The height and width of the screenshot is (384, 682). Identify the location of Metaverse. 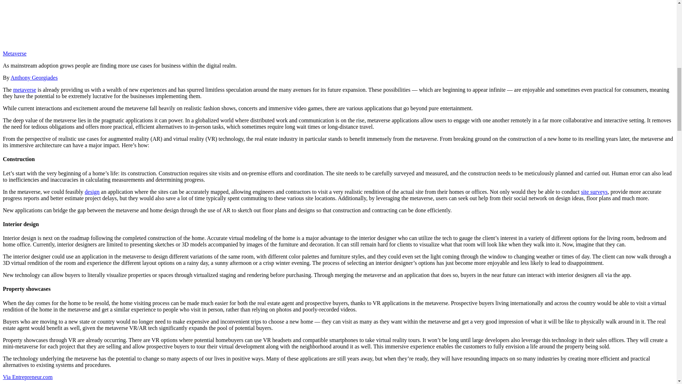
(14, 53).